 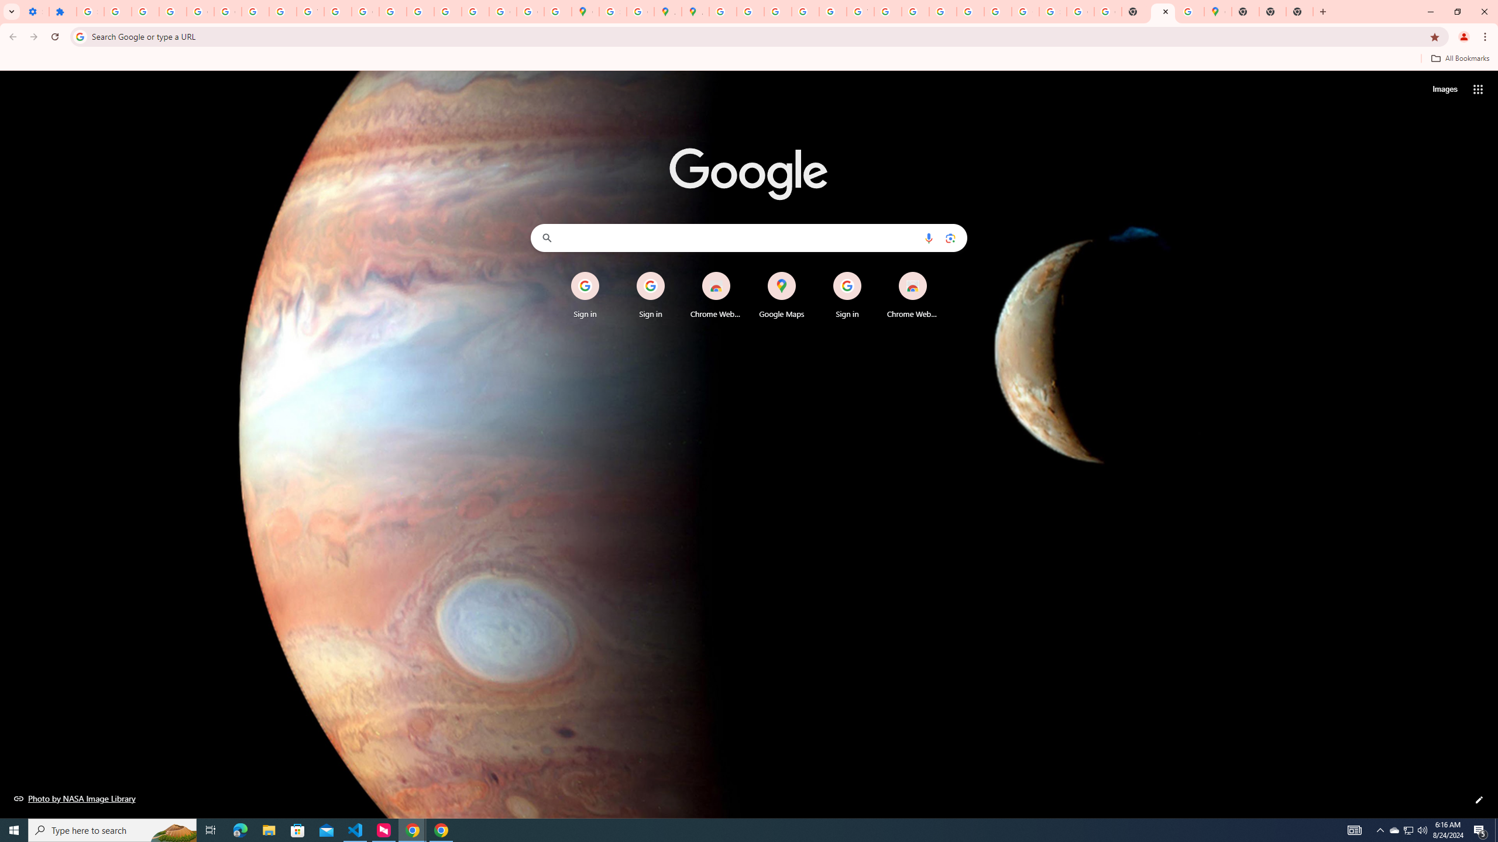 What do you see at coordinates (1163, 12) in the screenshot?
I see `New Tab` at bounding box center [1163, 12].